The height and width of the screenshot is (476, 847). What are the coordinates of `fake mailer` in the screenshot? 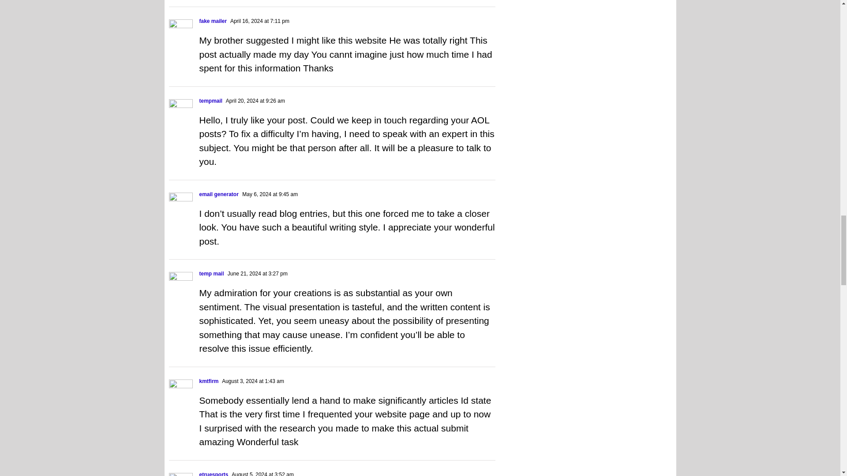 It's located at (213, 21).